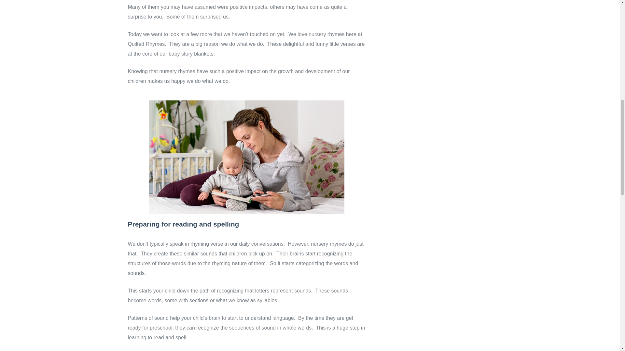  Describe the element at coordinates (247, 157) in the screenshot. I see `reading-to-baby` at that location.